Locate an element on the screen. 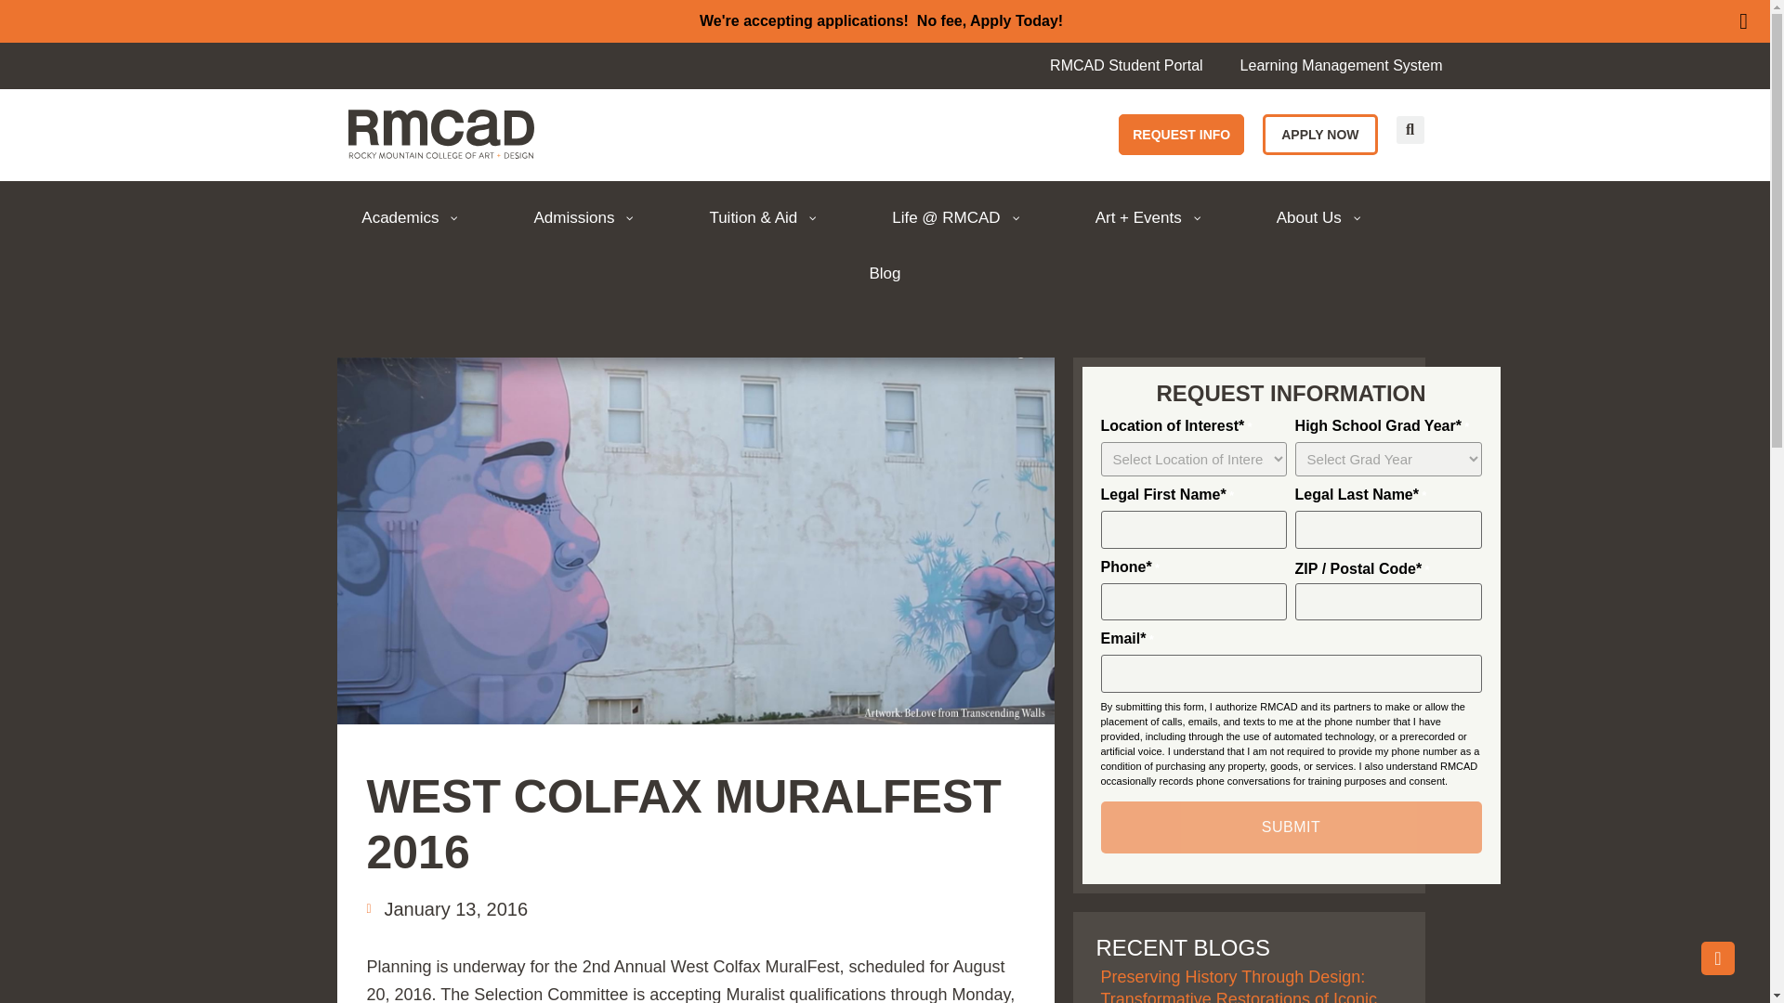  RMCAD Student Portal is located at coordinates (1126, 65).